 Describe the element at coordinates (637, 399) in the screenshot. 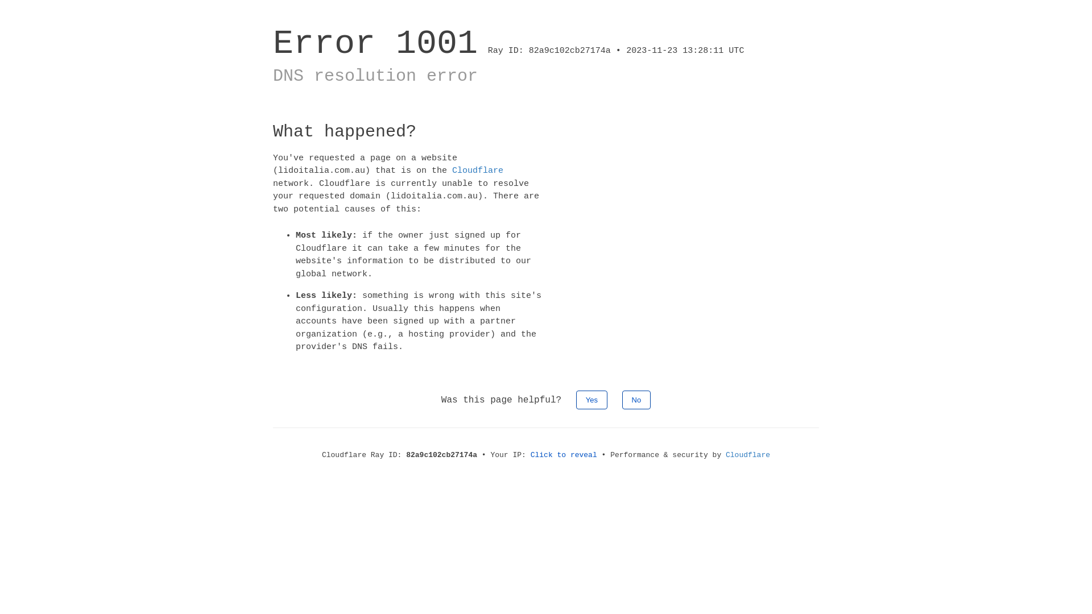

I see `No` at that location.